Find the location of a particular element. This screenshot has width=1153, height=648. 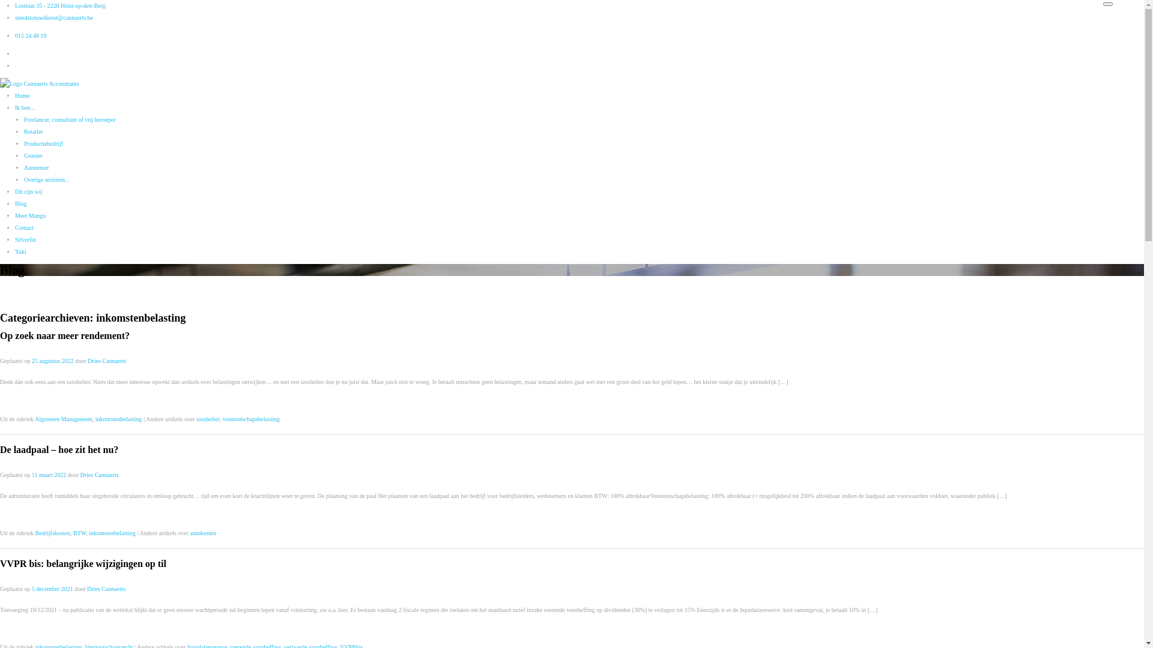

Lees meer... is located at coordinates (14, 514).